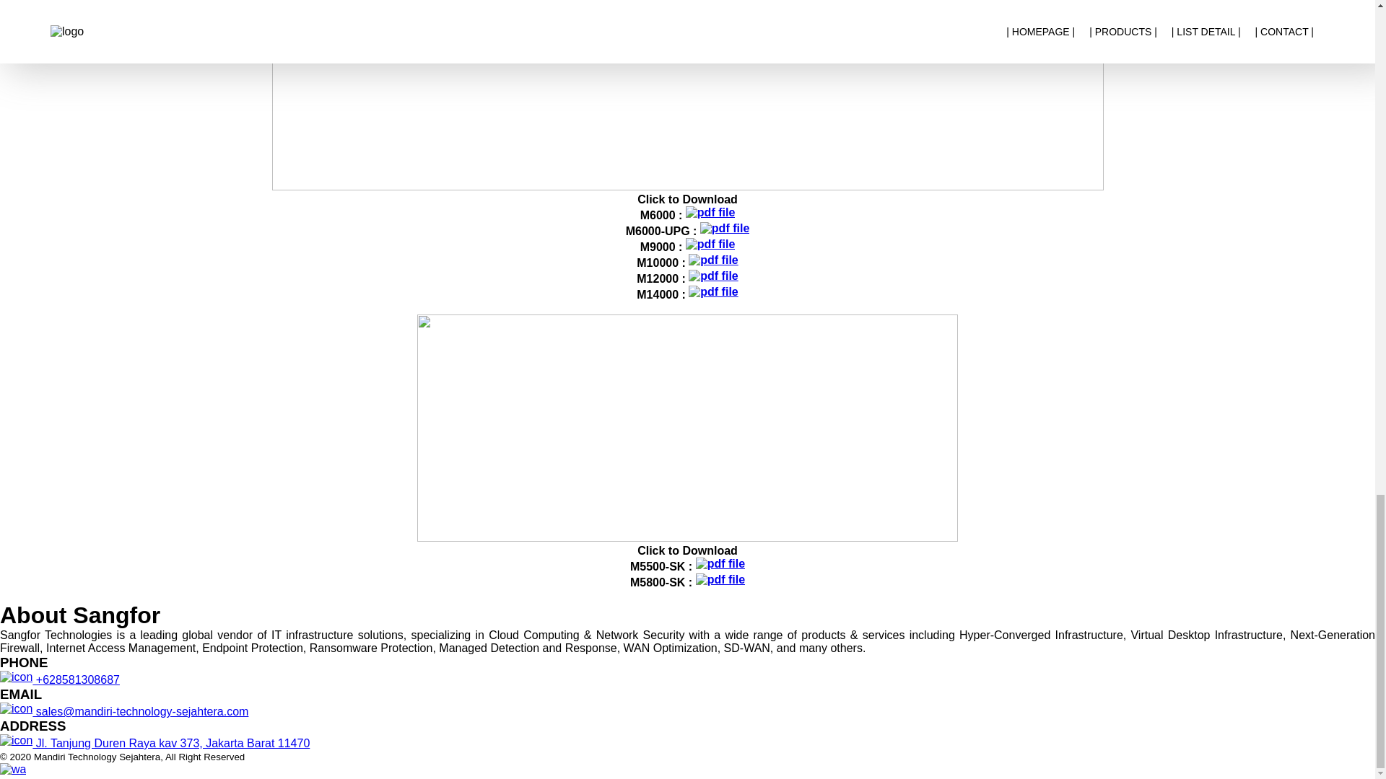  What do you see at coordinates (710, 244) in the screenshot?
I see `pdf file` at bounding box center [710, 244].